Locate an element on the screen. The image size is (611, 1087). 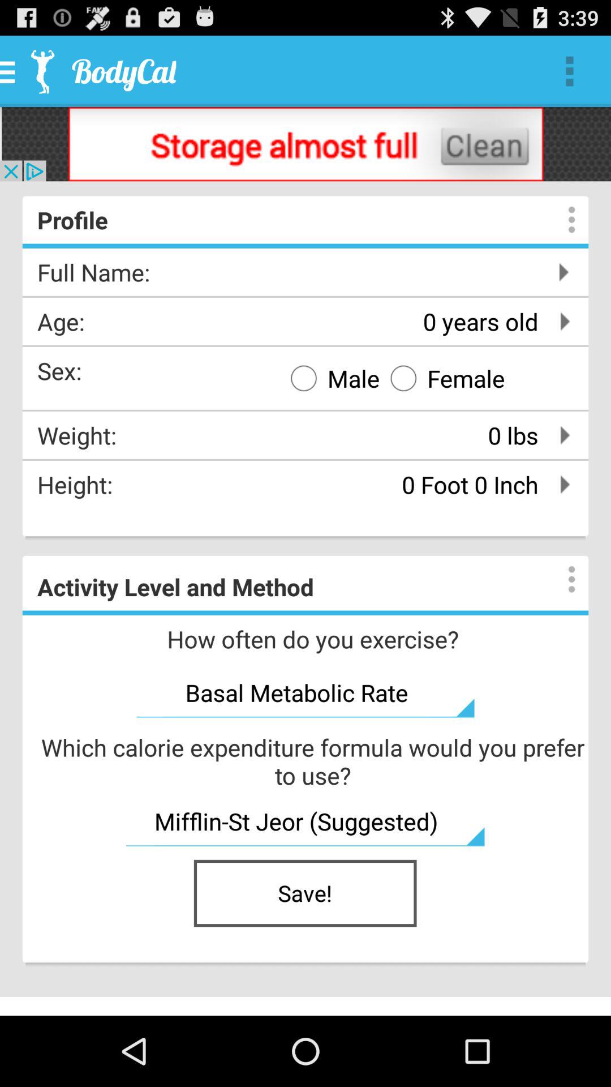
menu page is located at coordinates (560, 579).